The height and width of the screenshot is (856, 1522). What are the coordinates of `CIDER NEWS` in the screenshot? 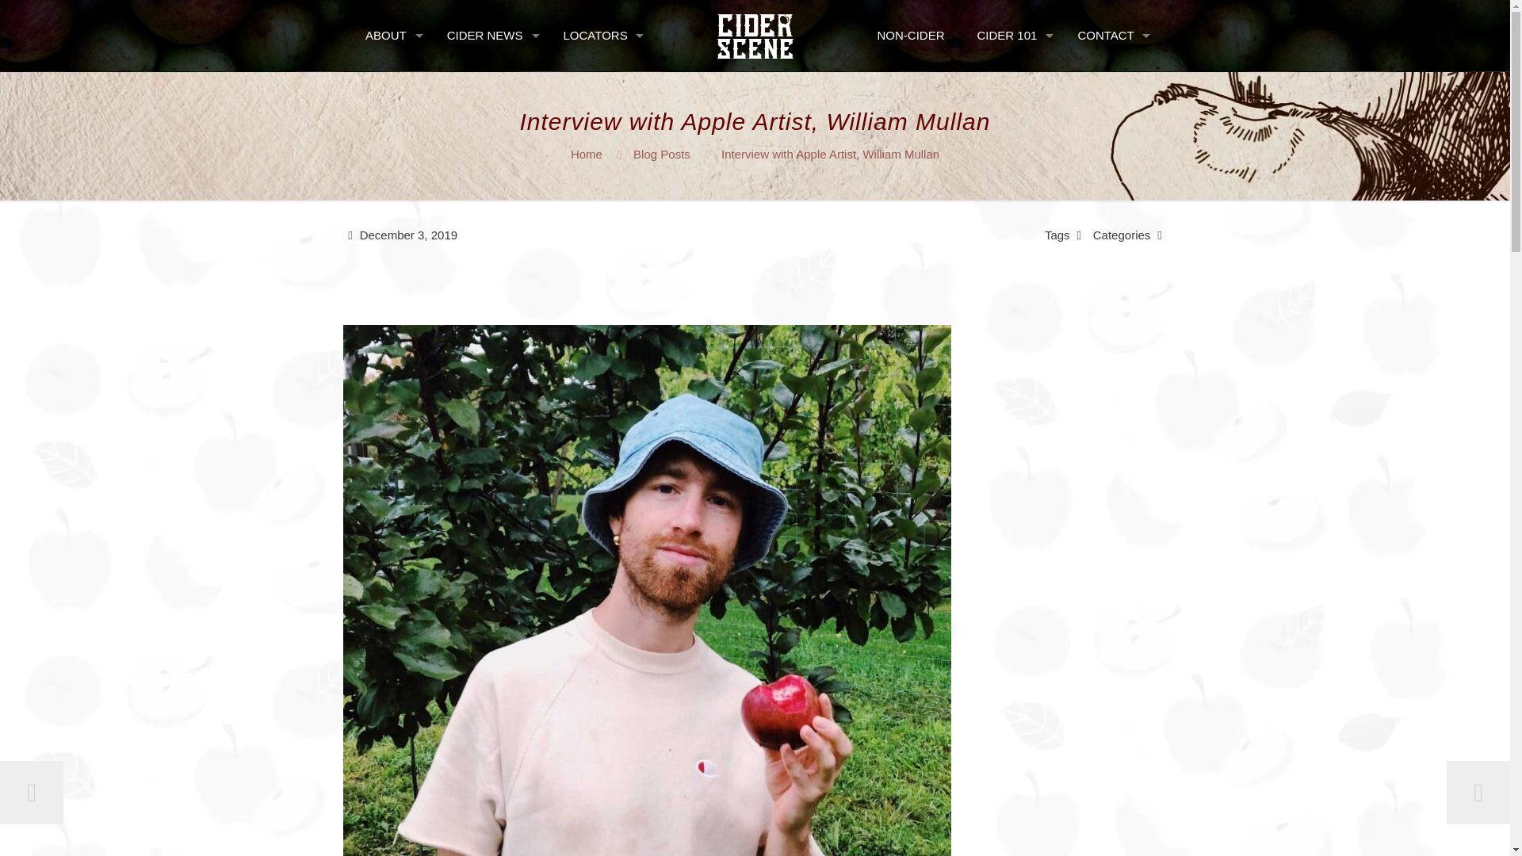 It's located at (489, 35).